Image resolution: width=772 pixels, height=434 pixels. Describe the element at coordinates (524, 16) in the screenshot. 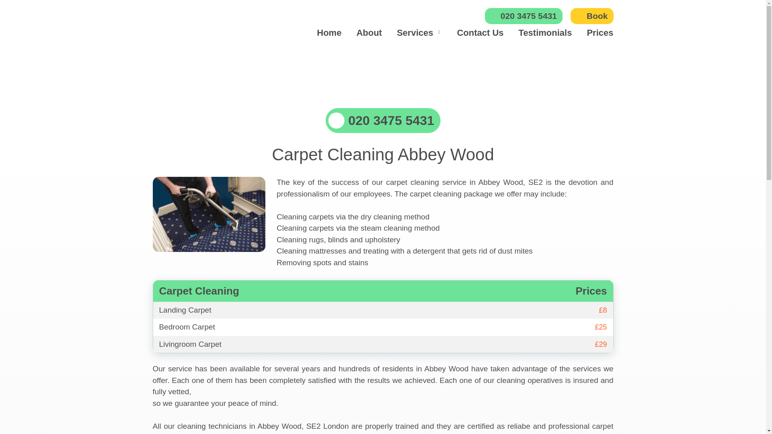

I see `020 3475 5431` at that location.